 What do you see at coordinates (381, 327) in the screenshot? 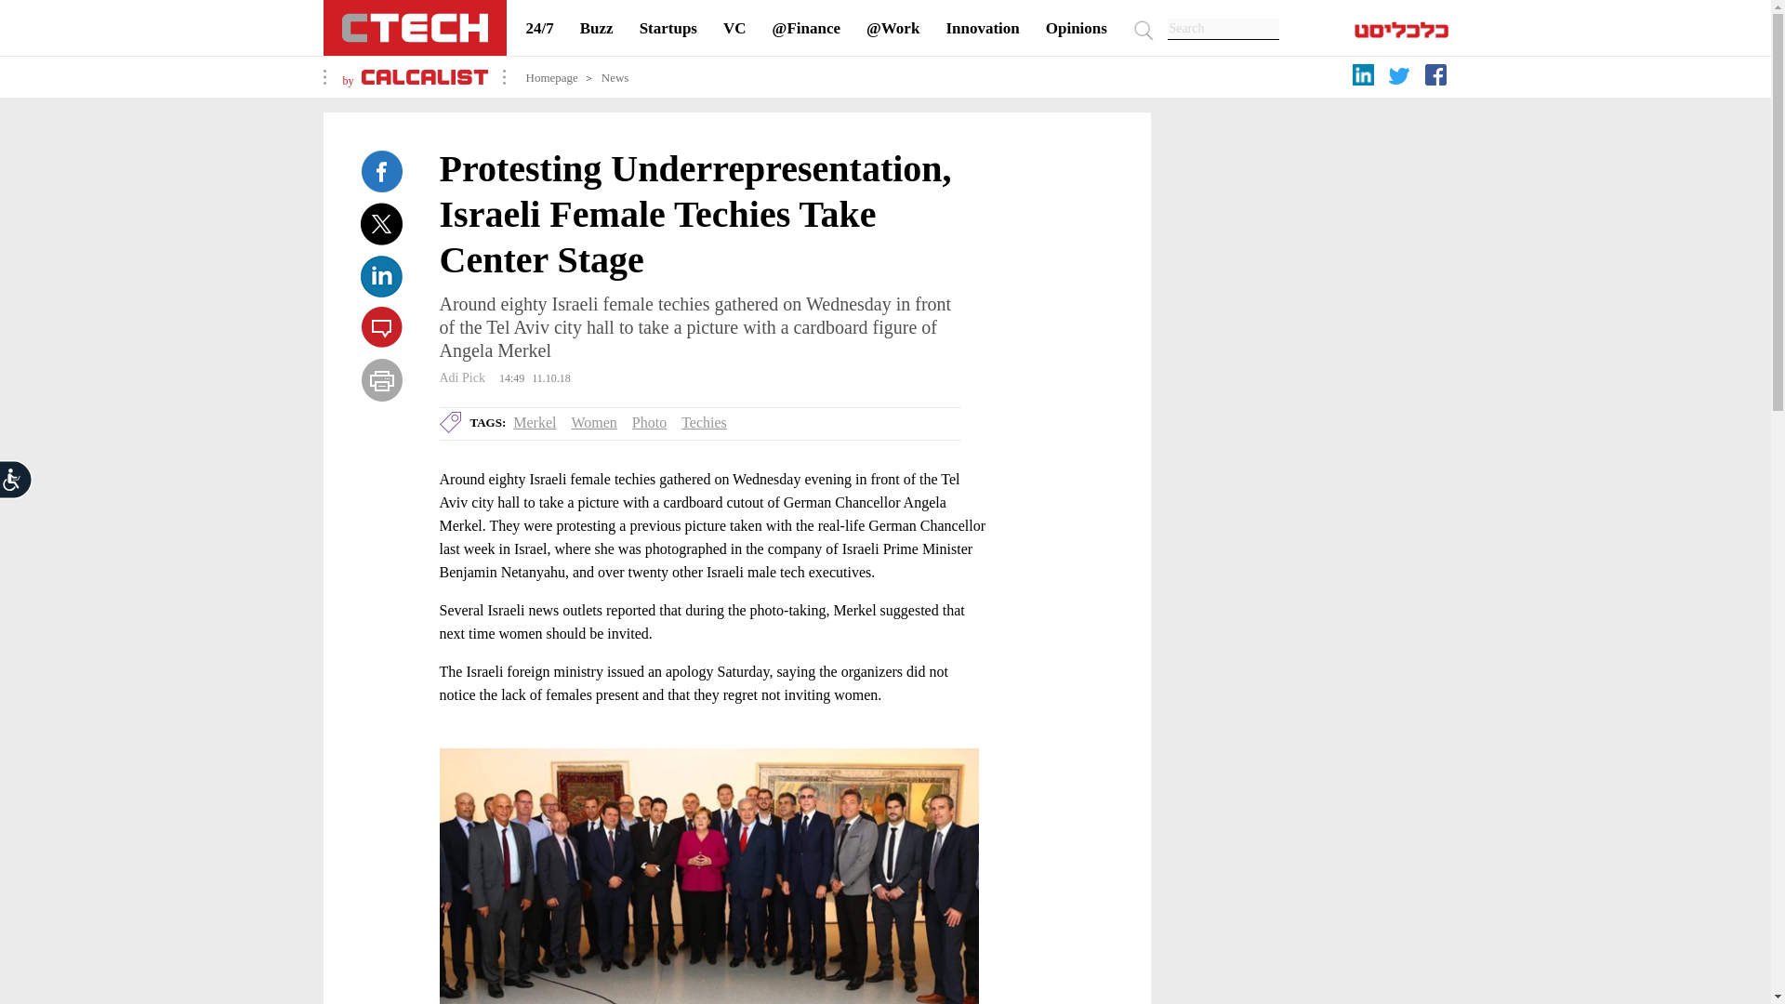
I see `Talkback` at bounding box center [381, 327].